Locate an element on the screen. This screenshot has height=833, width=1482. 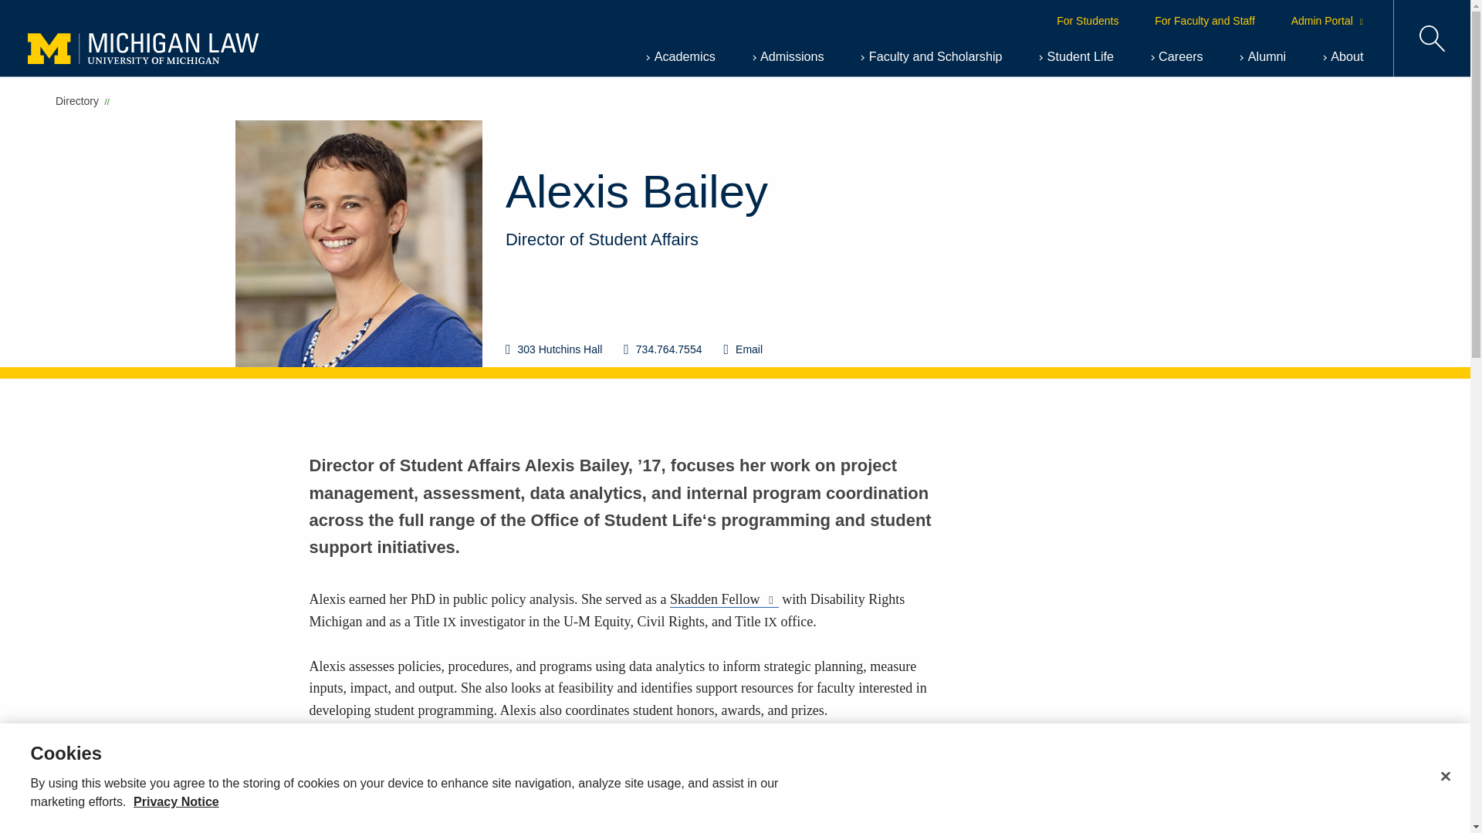
Admin Portal is located at coordinates (1327, 20).